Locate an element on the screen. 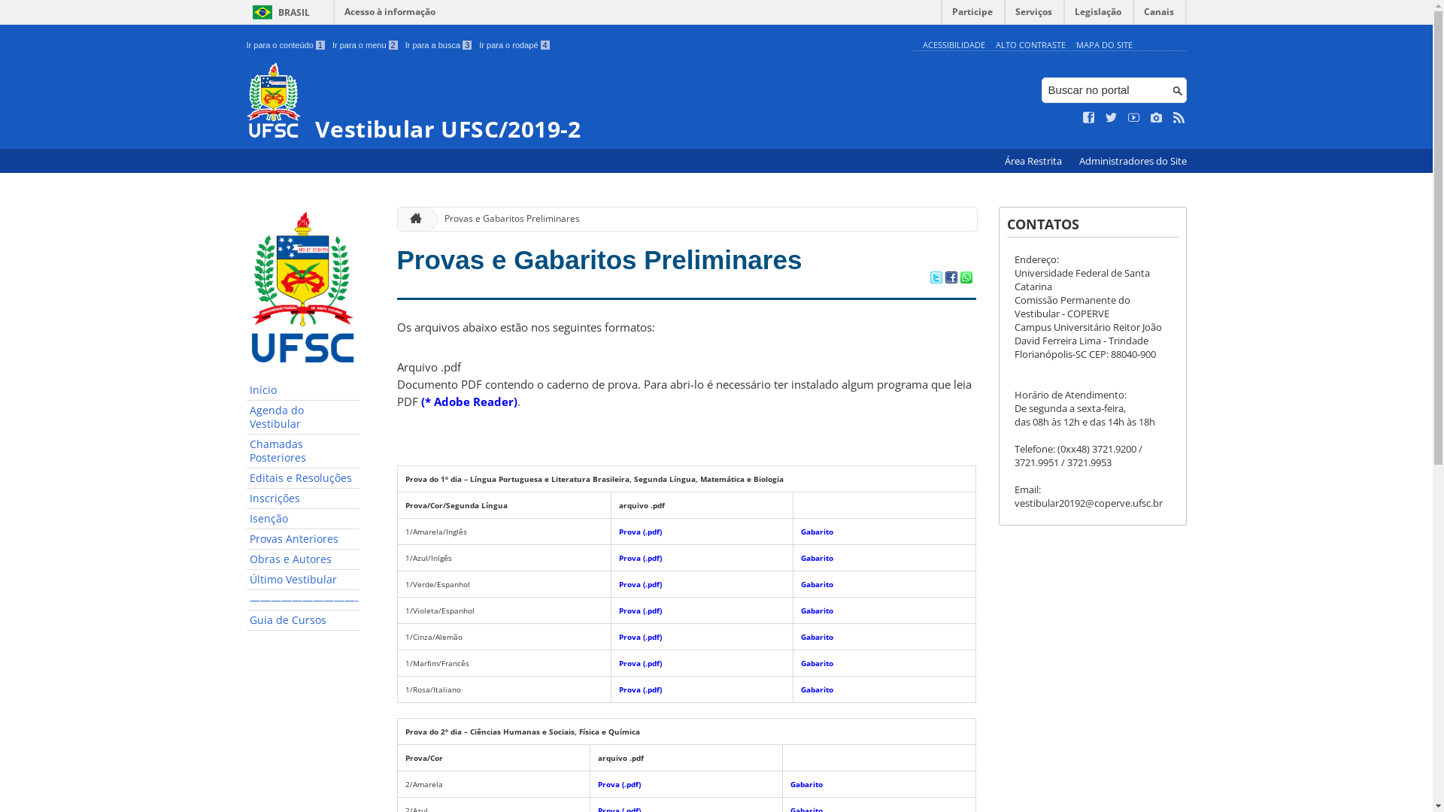 The width and height of the screenshot is (1444, 812). Ir para o menu 2 is located at coordinates (366, 45).